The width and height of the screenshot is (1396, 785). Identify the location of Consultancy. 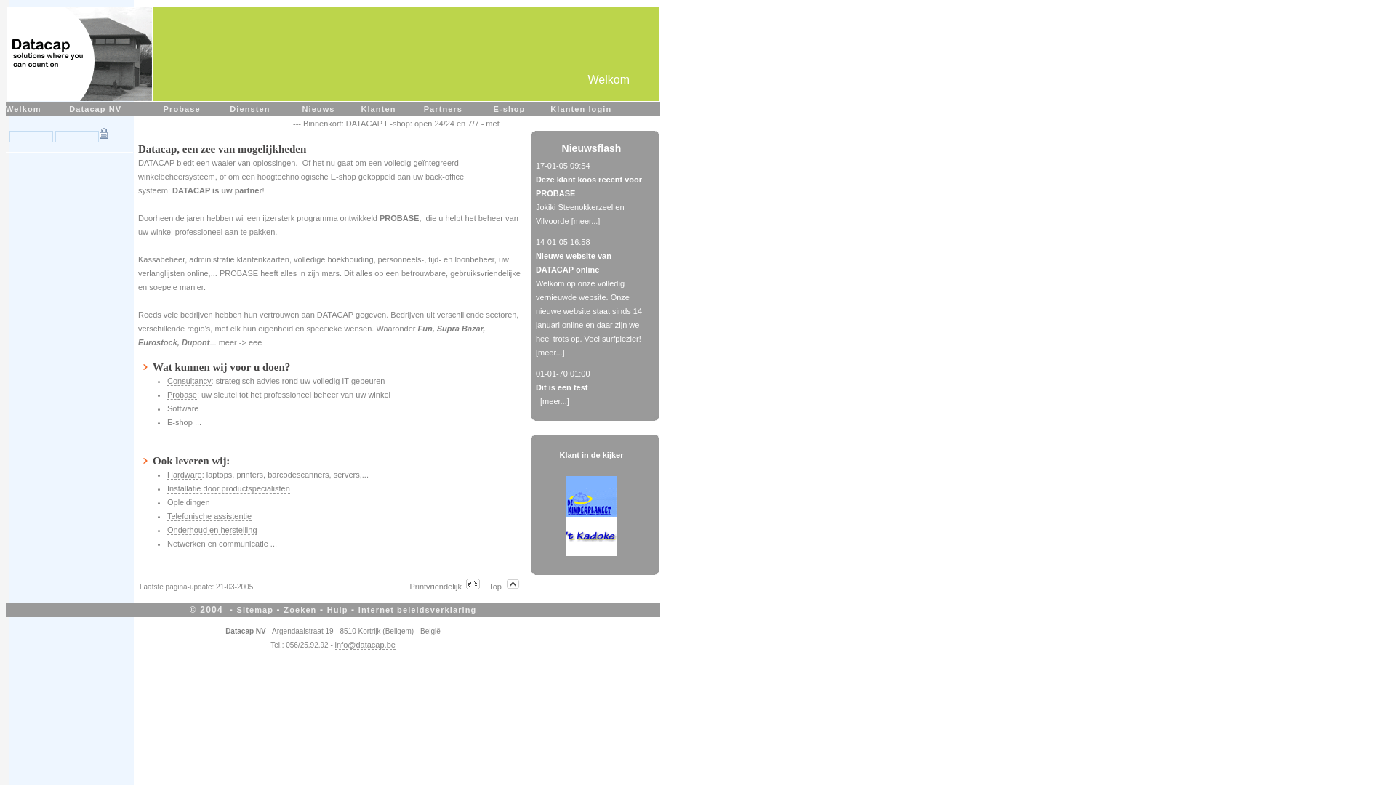
(189, 381).